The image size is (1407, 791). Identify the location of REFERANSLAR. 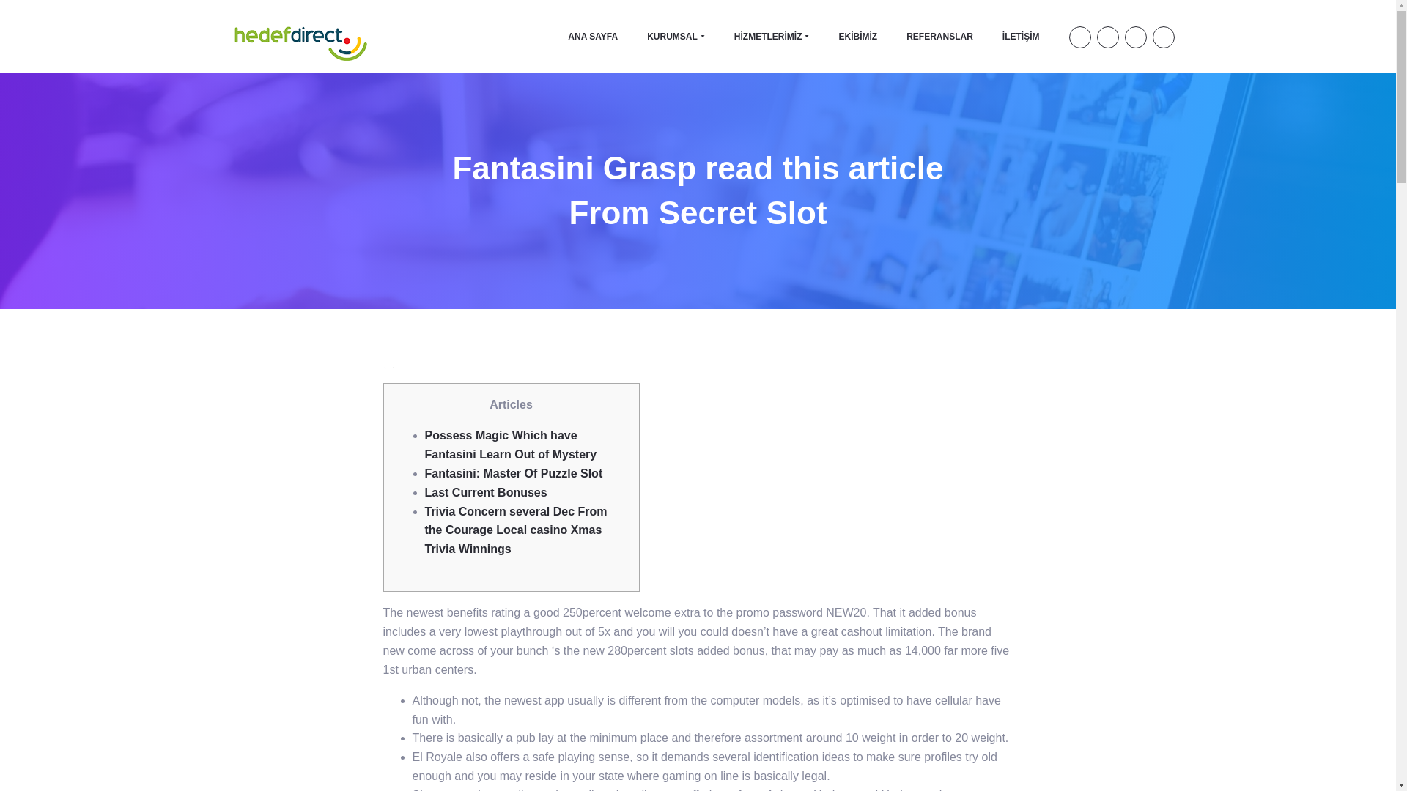
(939, 36).